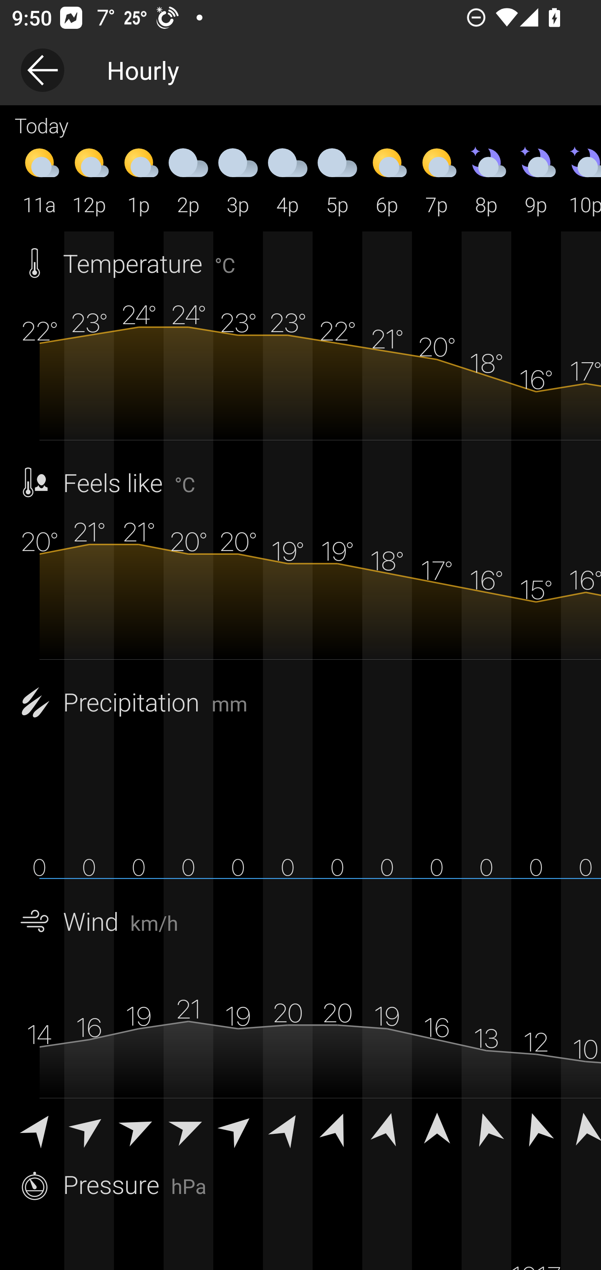 The height and width of the screenshot is (1270, 601). What do you see at coordinates (581, 180) in the screenshot?
I see `10p` at bounding box center [581, 180].